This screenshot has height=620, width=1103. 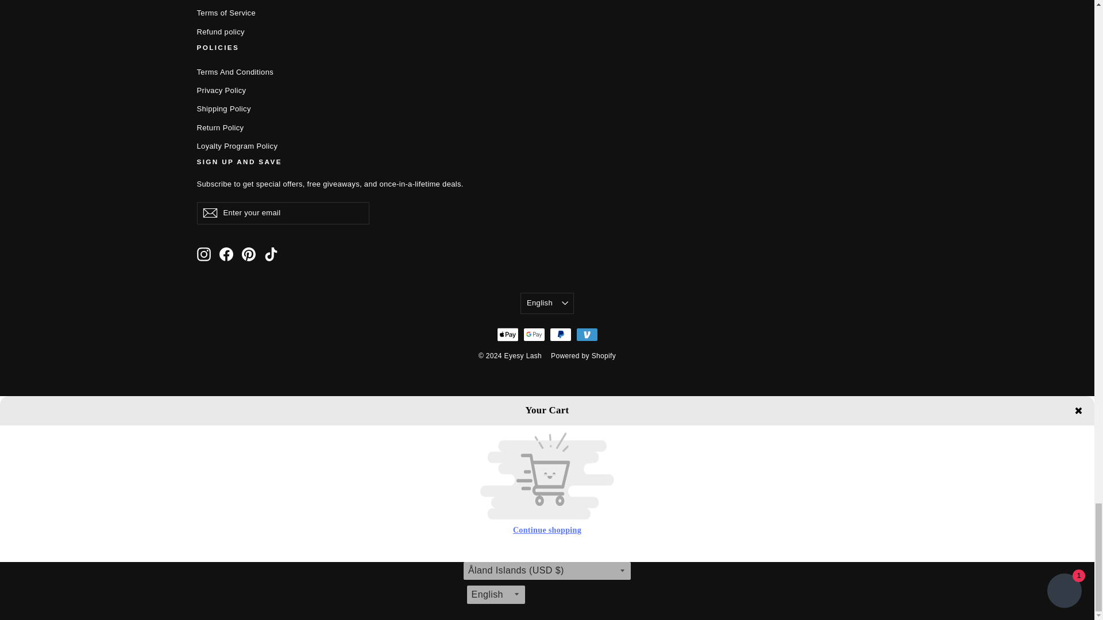 I want to click on Eyesy Lash on Pinterest, so click(x=248, y=254).